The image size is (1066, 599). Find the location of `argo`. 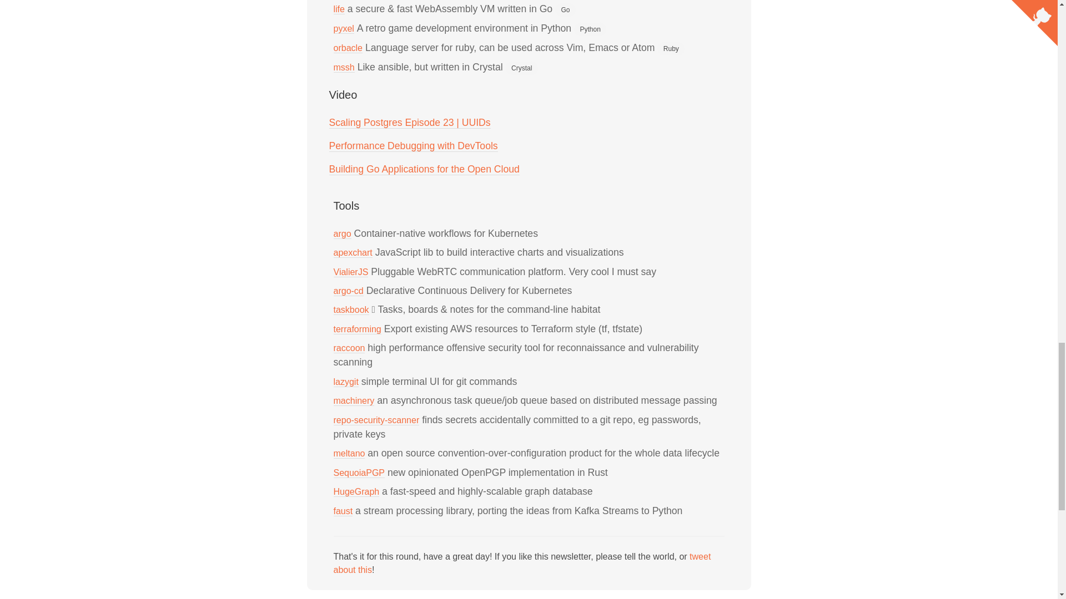

argo is located at coordinates (341, 233).